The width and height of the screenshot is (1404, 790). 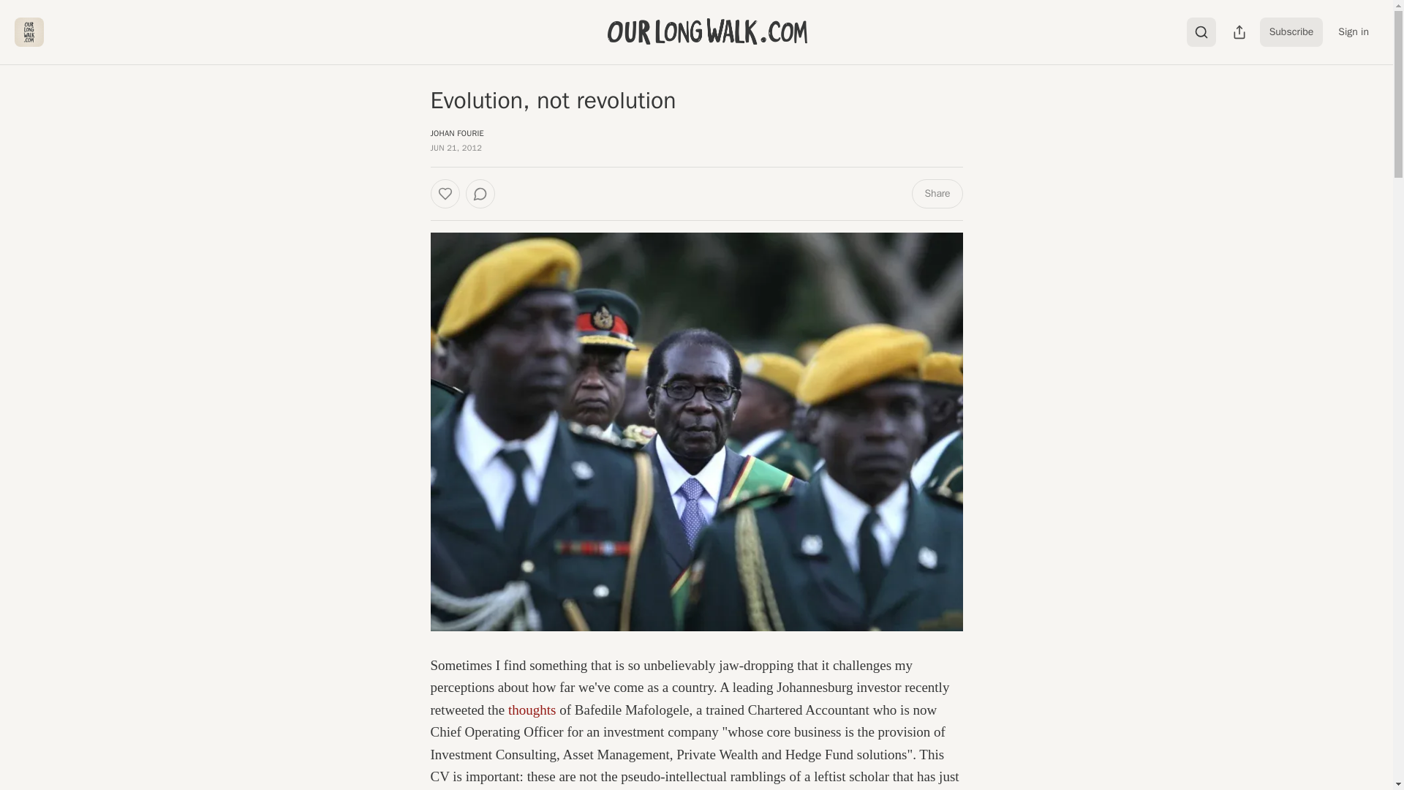 I want to click on Sign in, so click(x=1353, y=31).